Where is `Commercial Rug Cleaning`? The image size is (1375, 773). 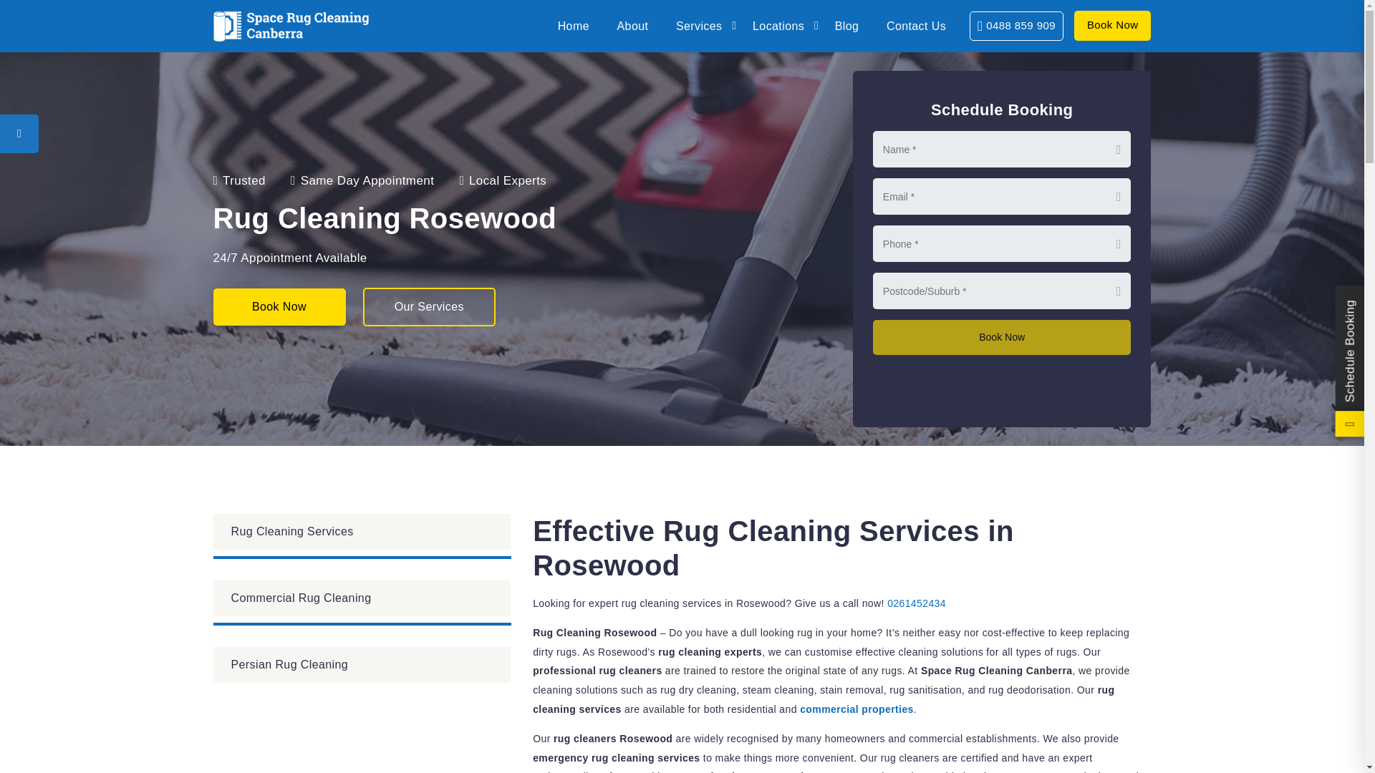
Commercial Rug Cleaning is located at coordinates (362, 598).